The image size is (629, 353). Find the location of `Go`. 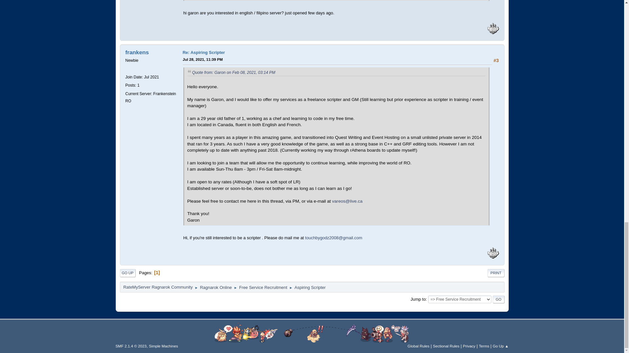

Go is located at coordinates (498, 299).